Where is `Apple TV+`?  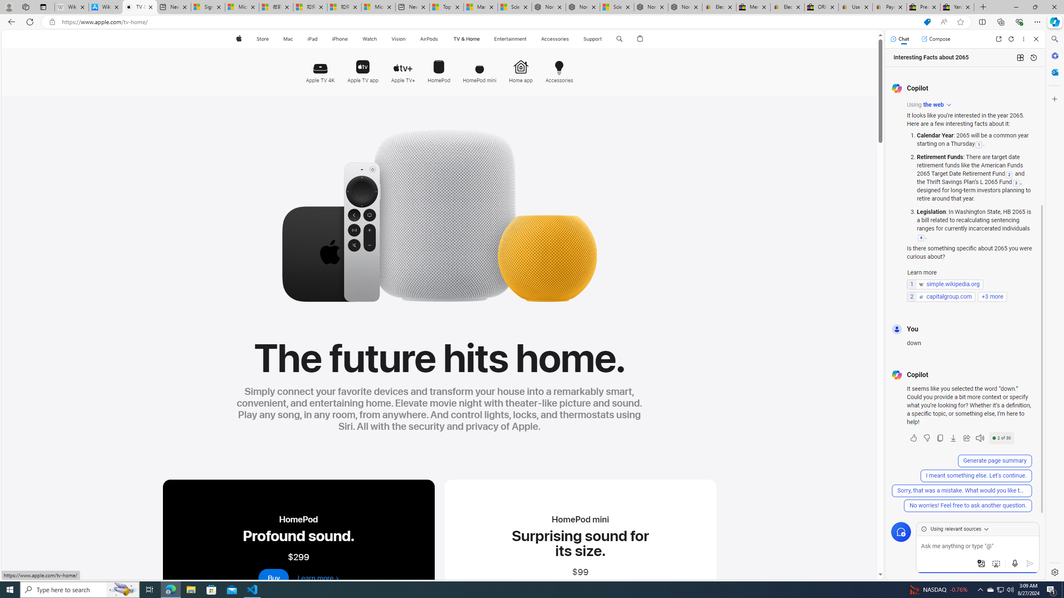
Apple TV+ is located at coordinates (403, 68).